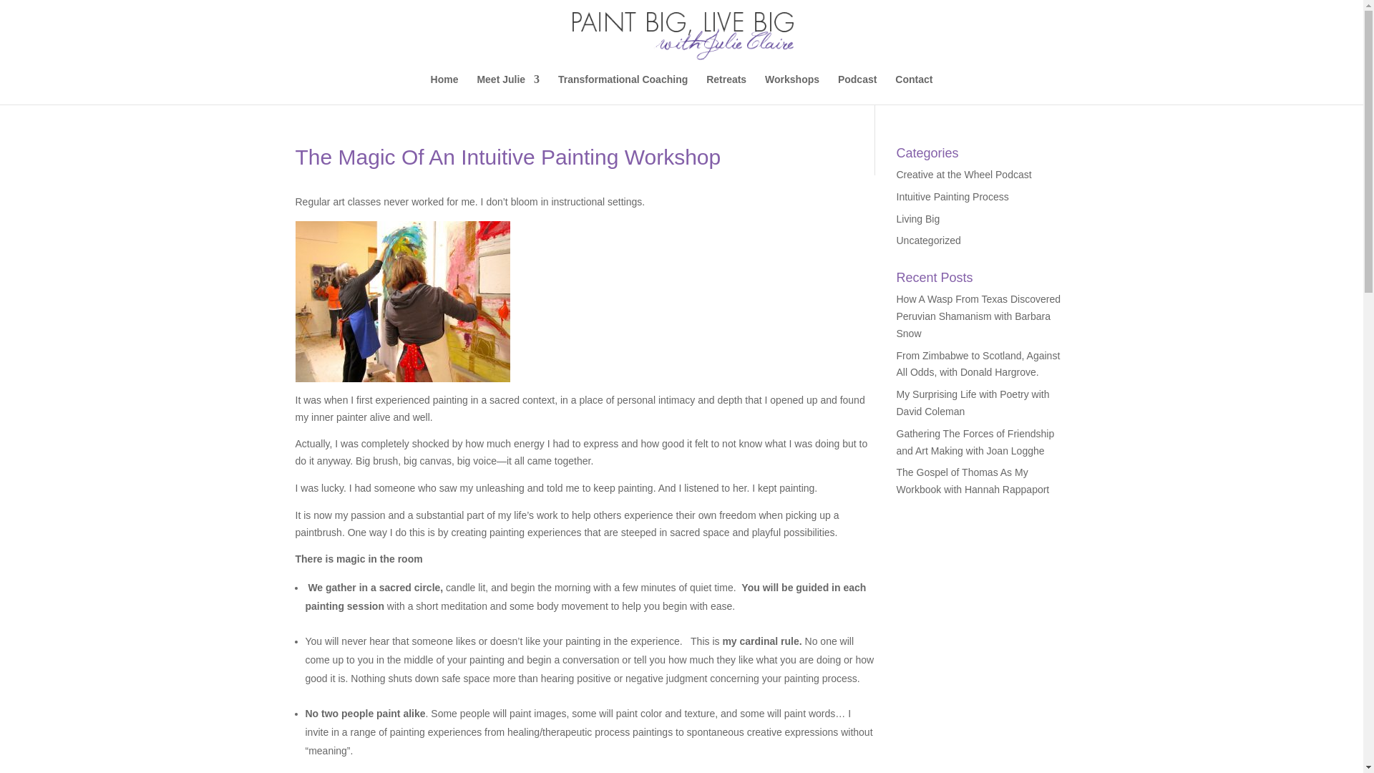 The width and height of the screenshot is (1374, 773). What do you see at coordinates (917, 219) in the screenshot?
I see `Living Big` at bounding box center [917, 219].